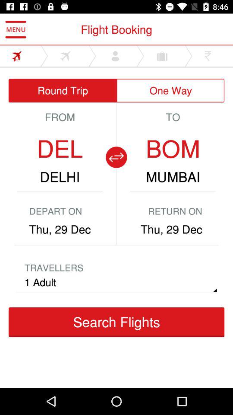  Describe the element at coordinates (58, 341) in the screenshot. I see `scroll to check-in icon` at that location.